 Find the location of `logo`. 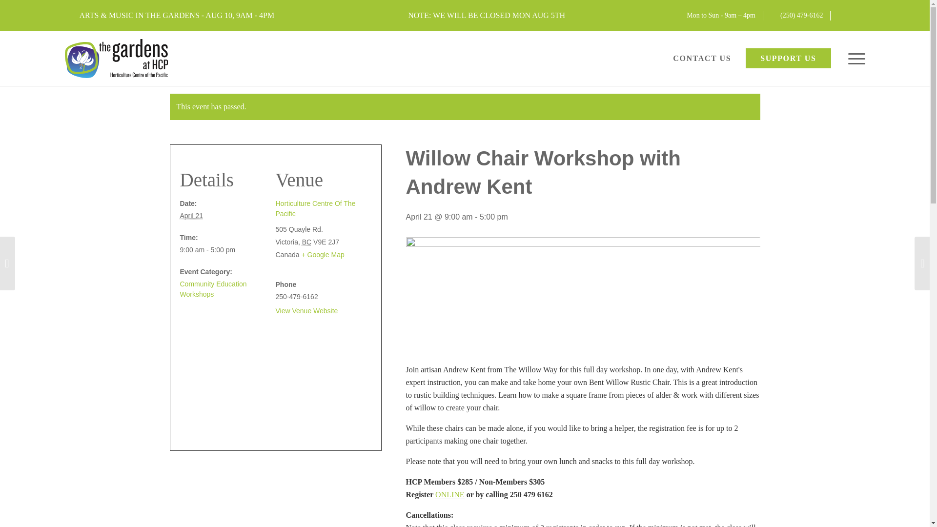

logo is located at coordinates (116, 58).